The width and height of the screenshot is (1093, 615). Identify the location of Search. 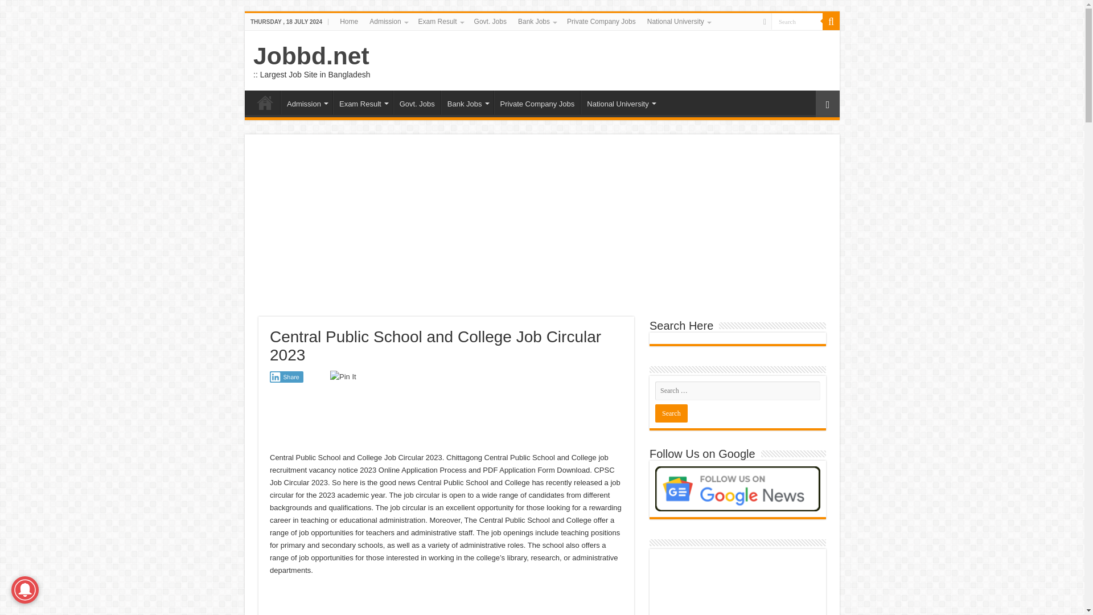
(671, 413).